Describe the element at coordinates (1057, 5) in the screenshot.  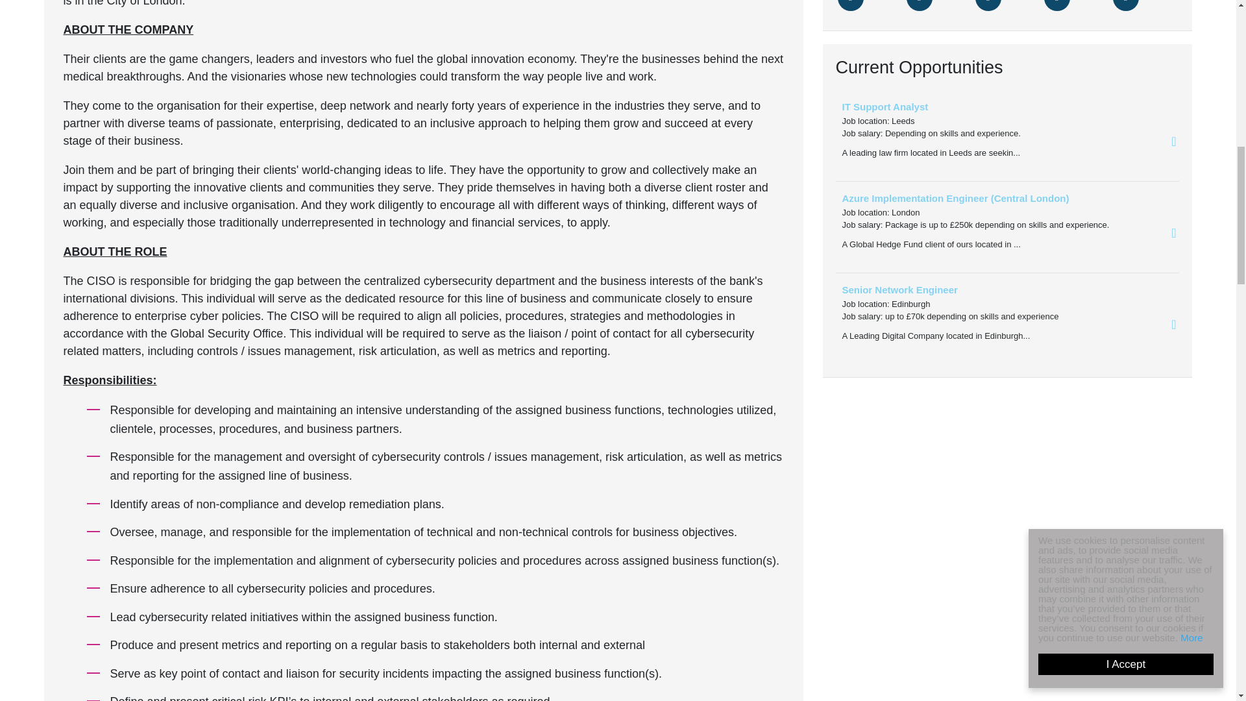
I see `Email` at that location.